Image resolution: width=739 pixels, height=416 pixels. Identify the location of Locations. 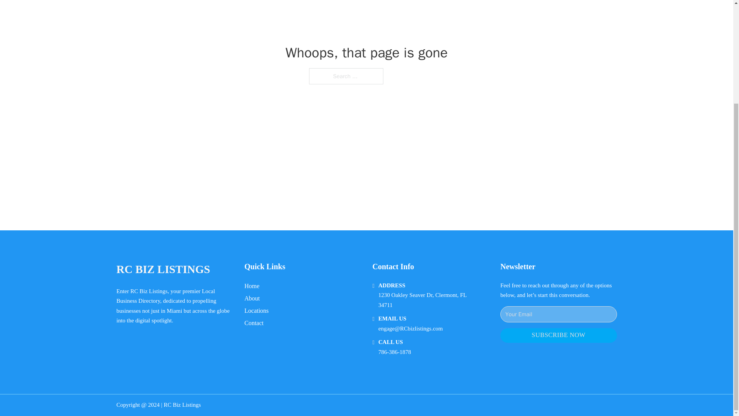
(256, 310).